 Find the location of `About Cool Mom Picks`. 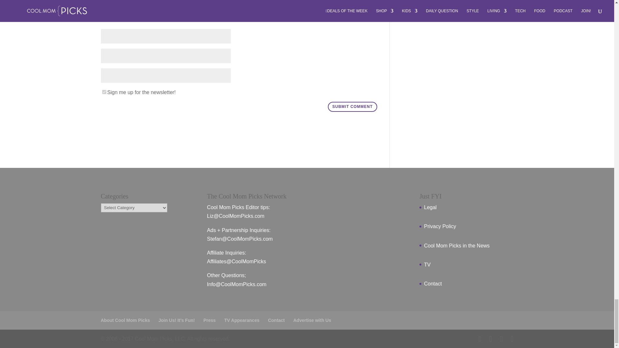

About Cool Mom Picks is located at coordinates (125, 320).